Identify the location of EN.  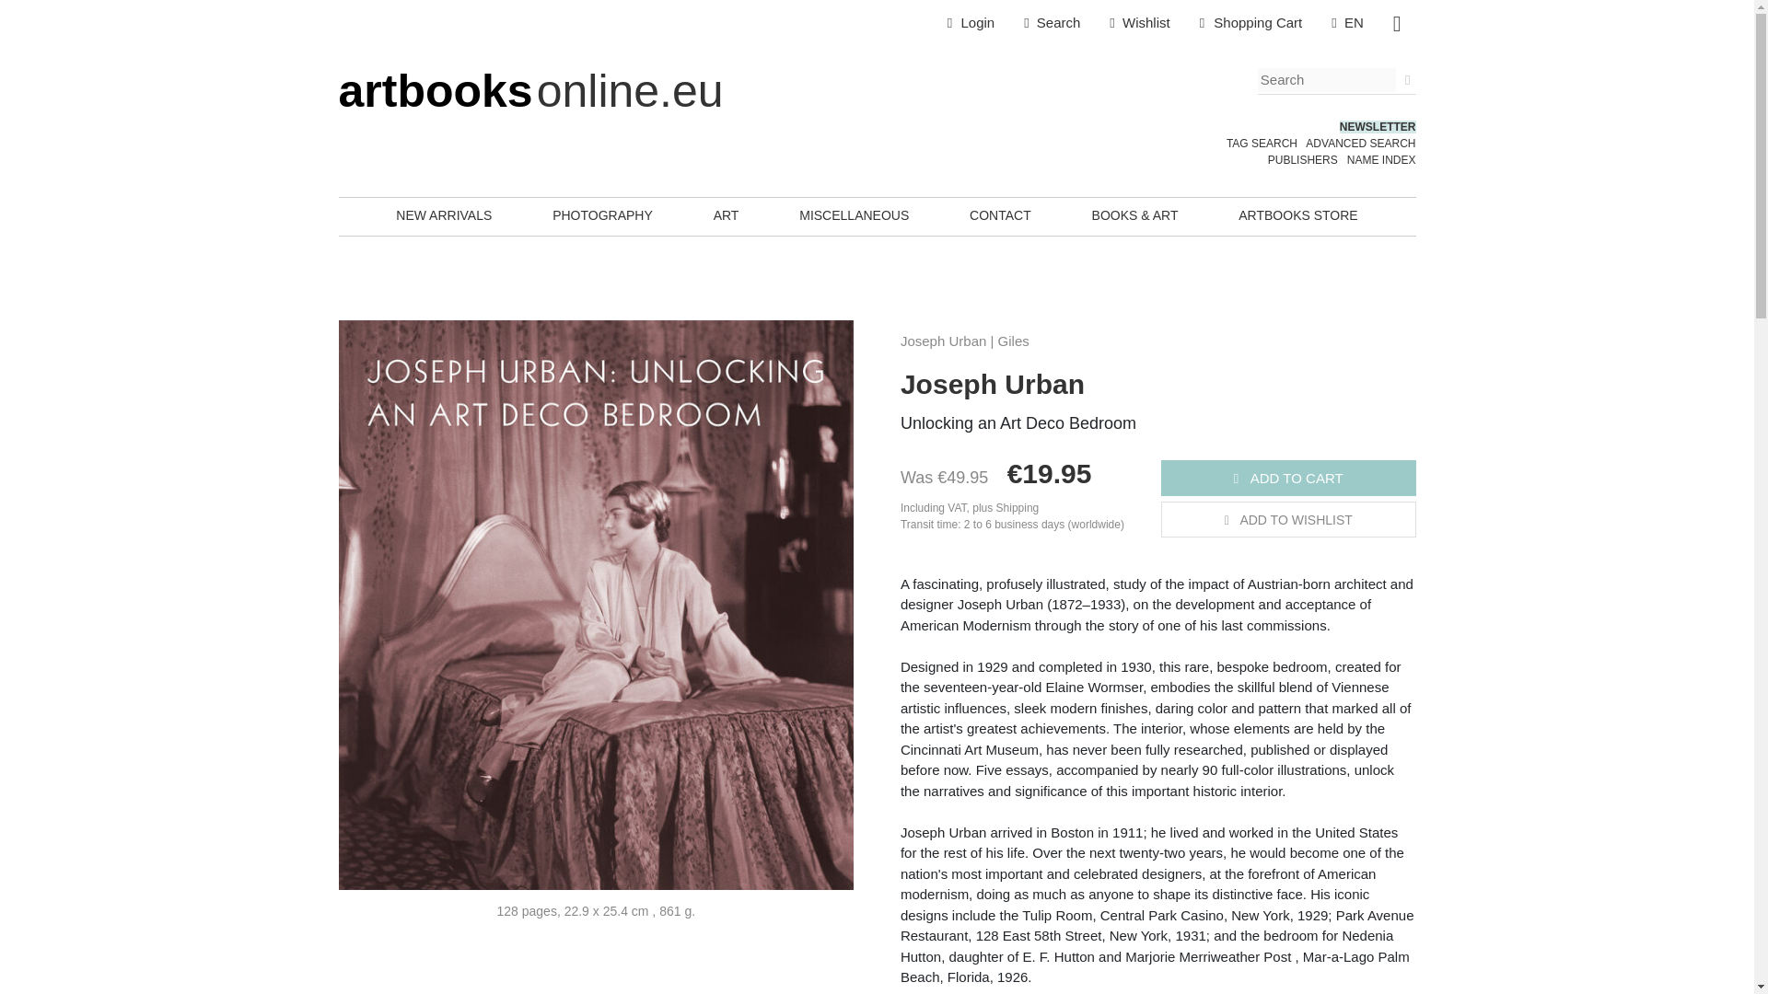
(1348, 23).